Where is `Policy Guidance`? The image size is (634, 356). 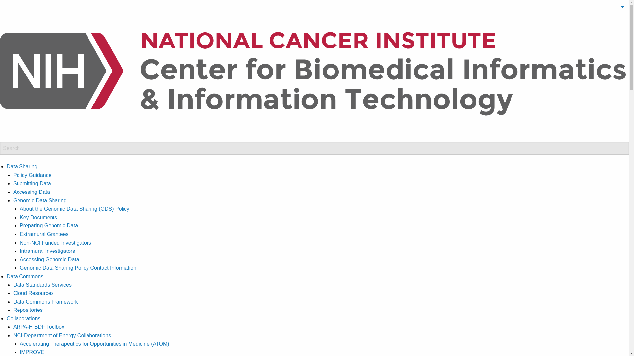
Policy Guidance is located at coordinates (32, 175).